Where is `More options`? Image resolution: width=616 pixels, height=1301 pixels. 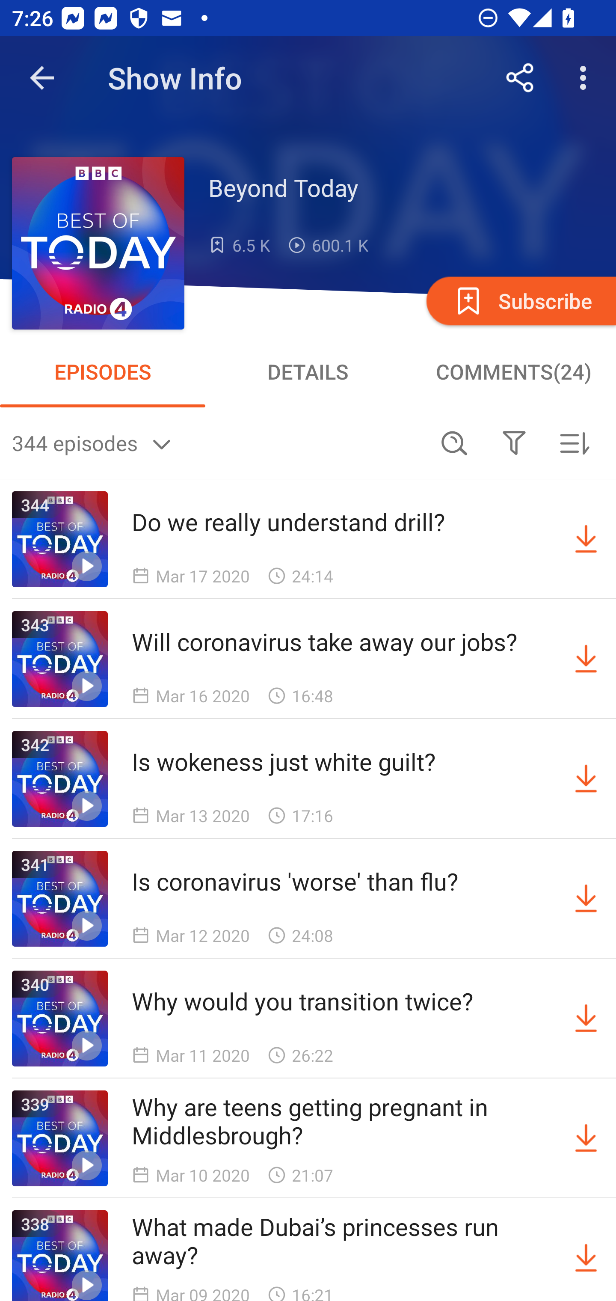 More options is located at coordinates (586, 78).